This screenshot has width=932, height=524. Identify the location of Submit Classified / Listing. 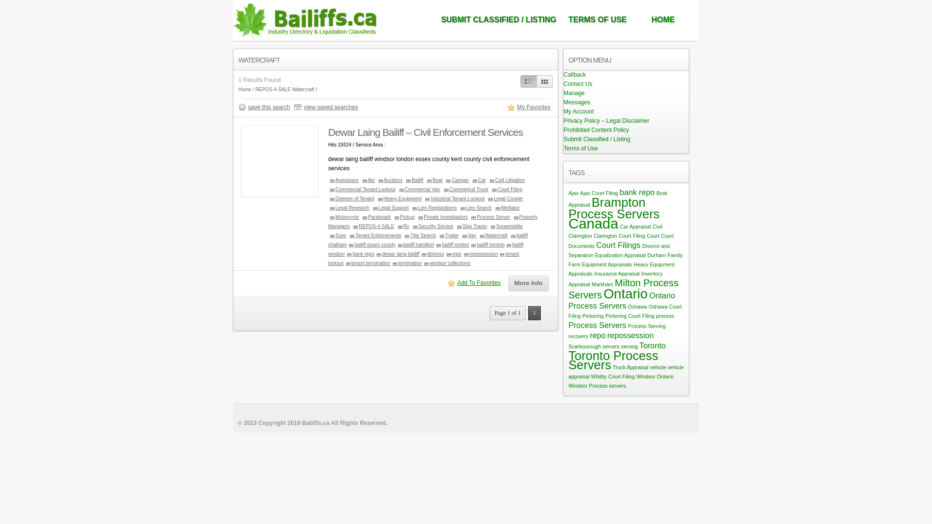
(597, 139).